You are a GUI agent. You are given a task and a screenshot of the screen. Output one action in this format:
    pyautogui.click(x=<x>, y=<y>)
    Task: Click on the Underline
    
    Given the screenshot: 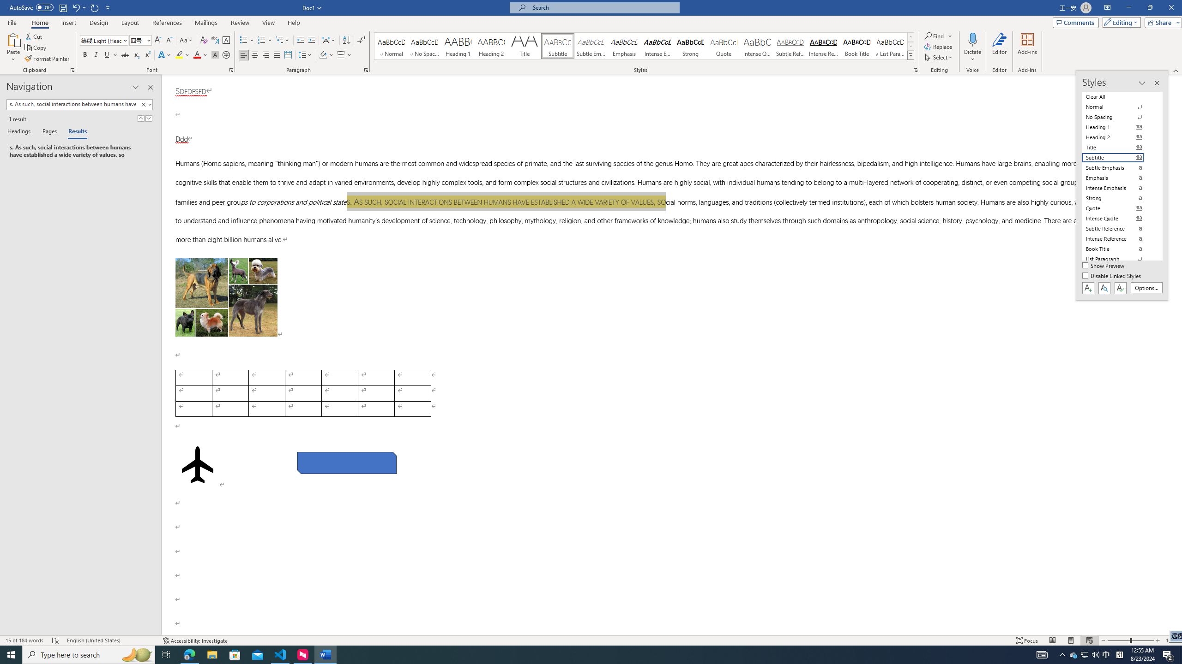 What is the action you would take?
    pyautogui.click(x=107, y=55)
    